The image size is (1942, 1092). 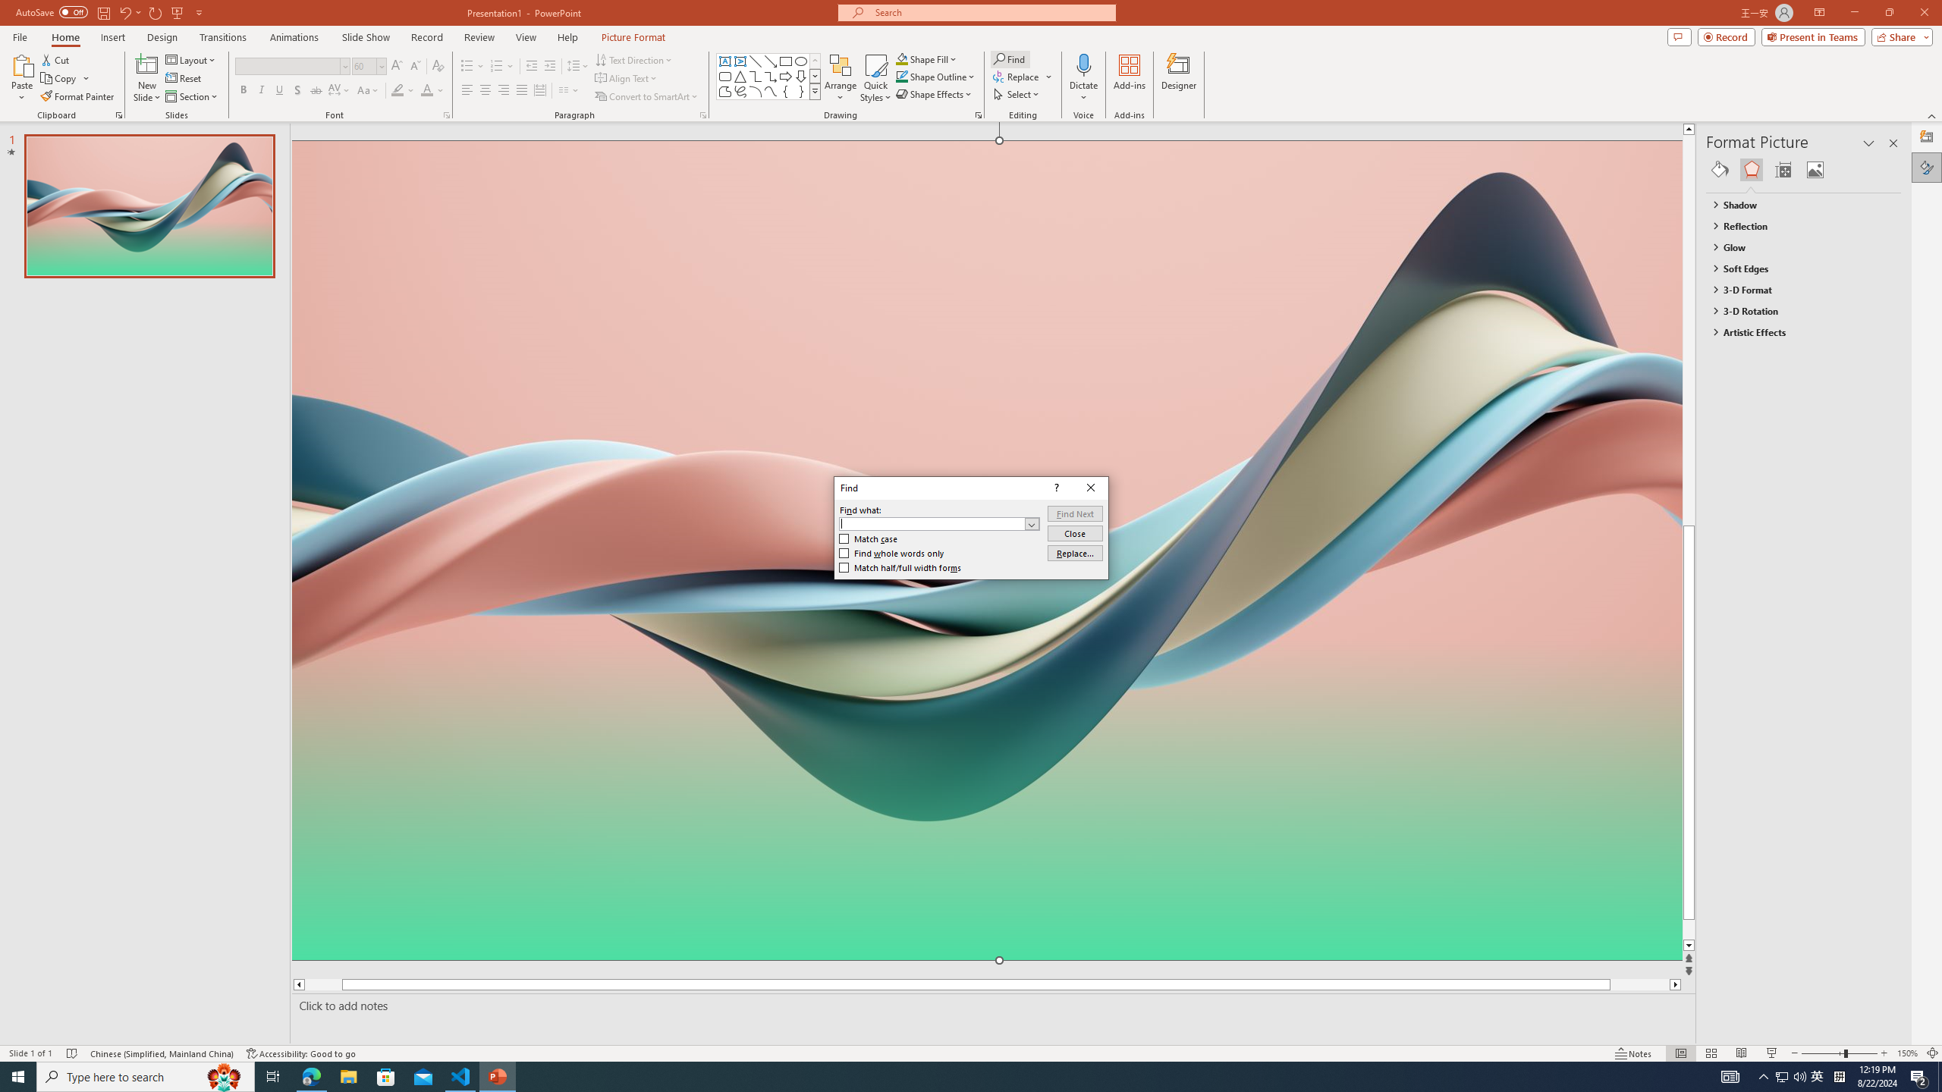 What do you see at coordinates (551, 67) in the screenshot?
I see `Increase Indent` at bounding box center [551, 67].